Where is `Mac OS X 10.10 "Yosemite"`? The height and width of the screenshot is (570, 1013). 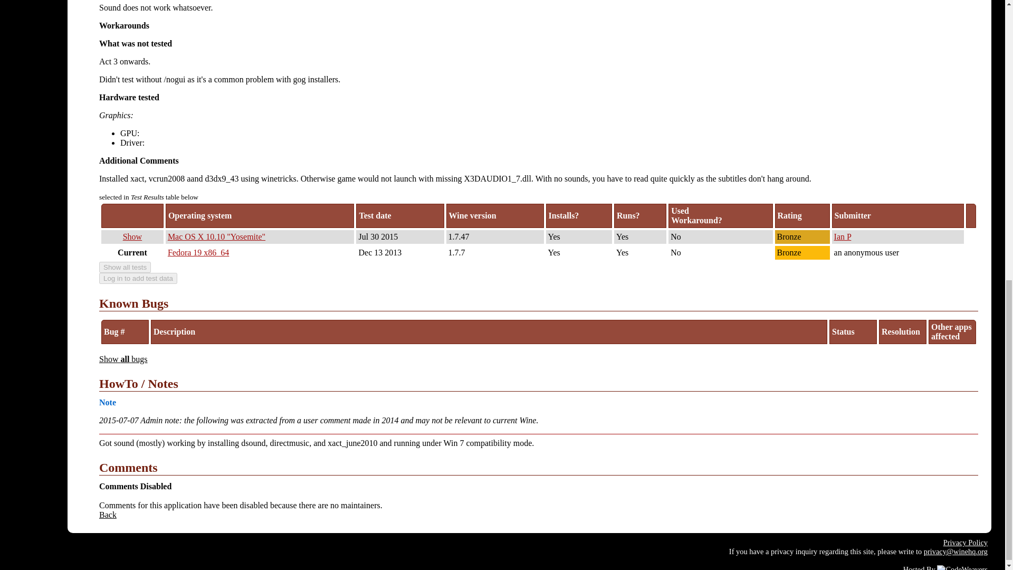 Mac OS X 10.10 "Yosemite" is located at coordinates (216, 236).